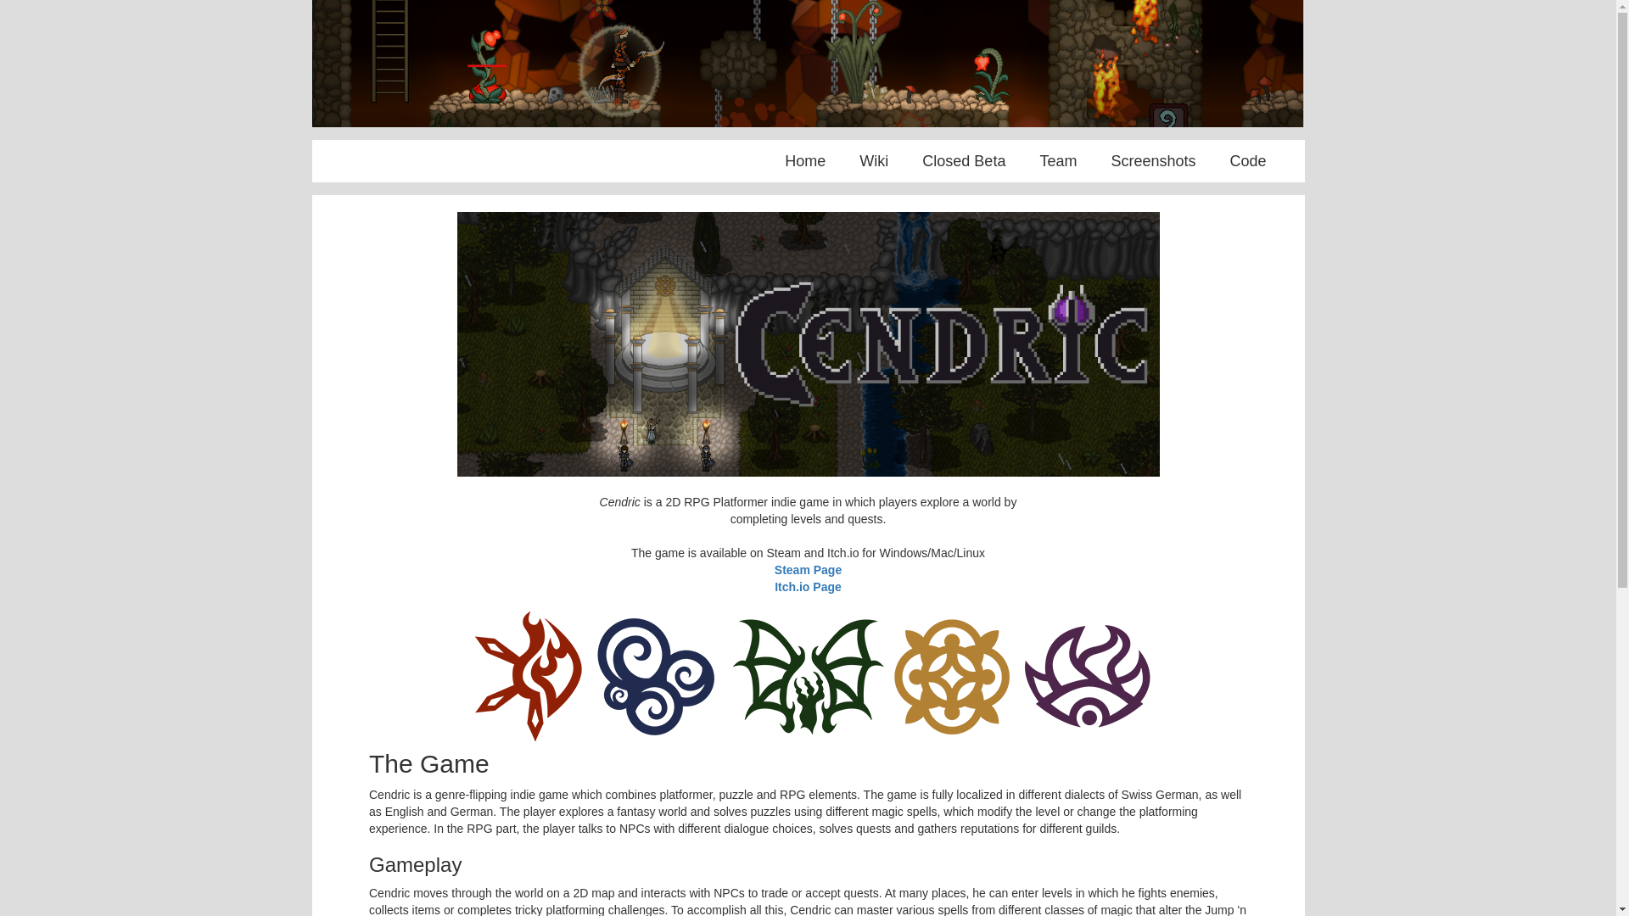 The image size is (1629, 916). What do you see at coordinates (874, 161) in the screenshot?
I see `Wiki` at bounding box center [874, 161].